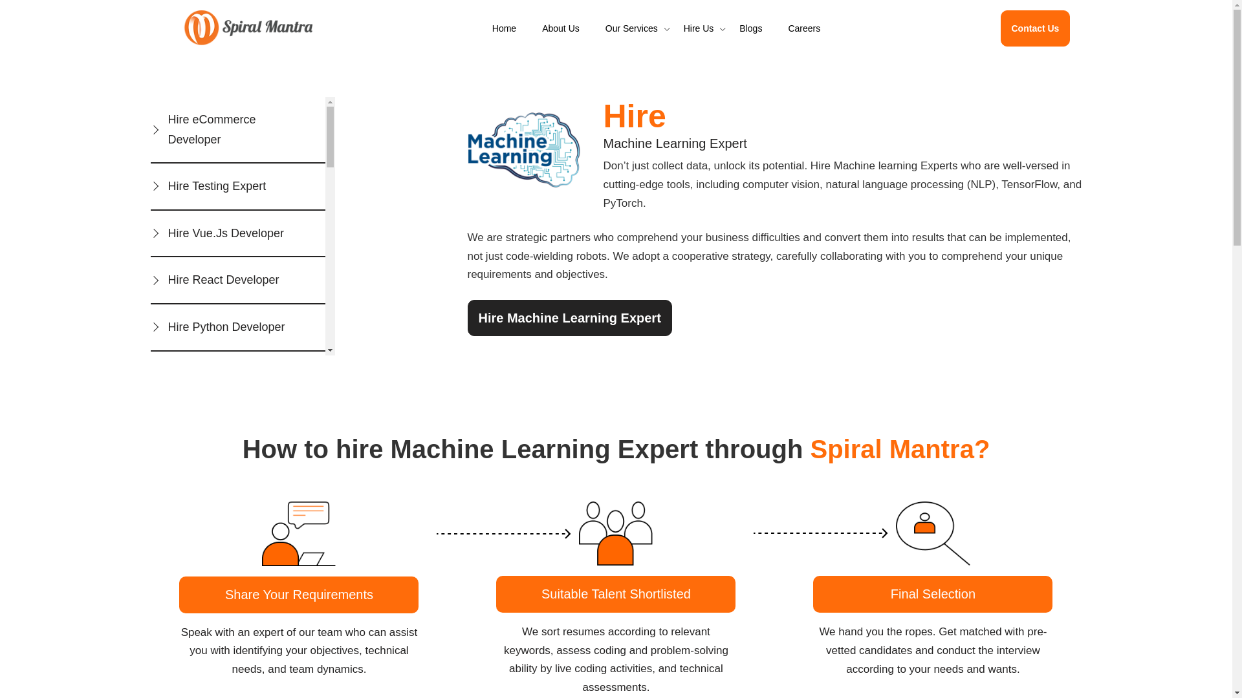 This screenshot has height=698, width=1242. I want to click on About Us, so click(560, 28).